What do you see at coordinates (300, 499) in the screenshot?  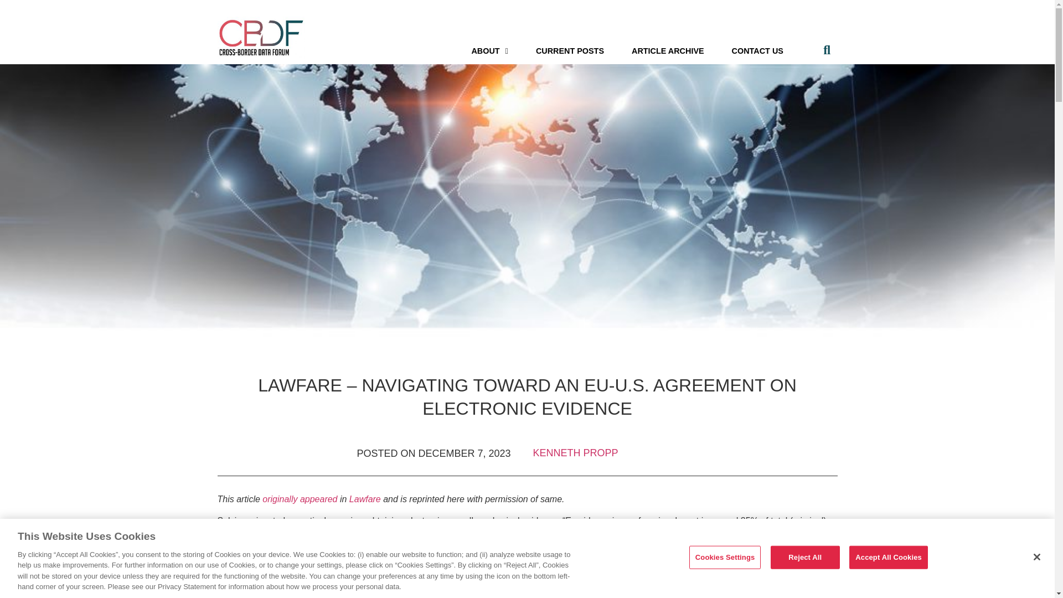 I see `originally appeared` at bounding box center [300, 499].